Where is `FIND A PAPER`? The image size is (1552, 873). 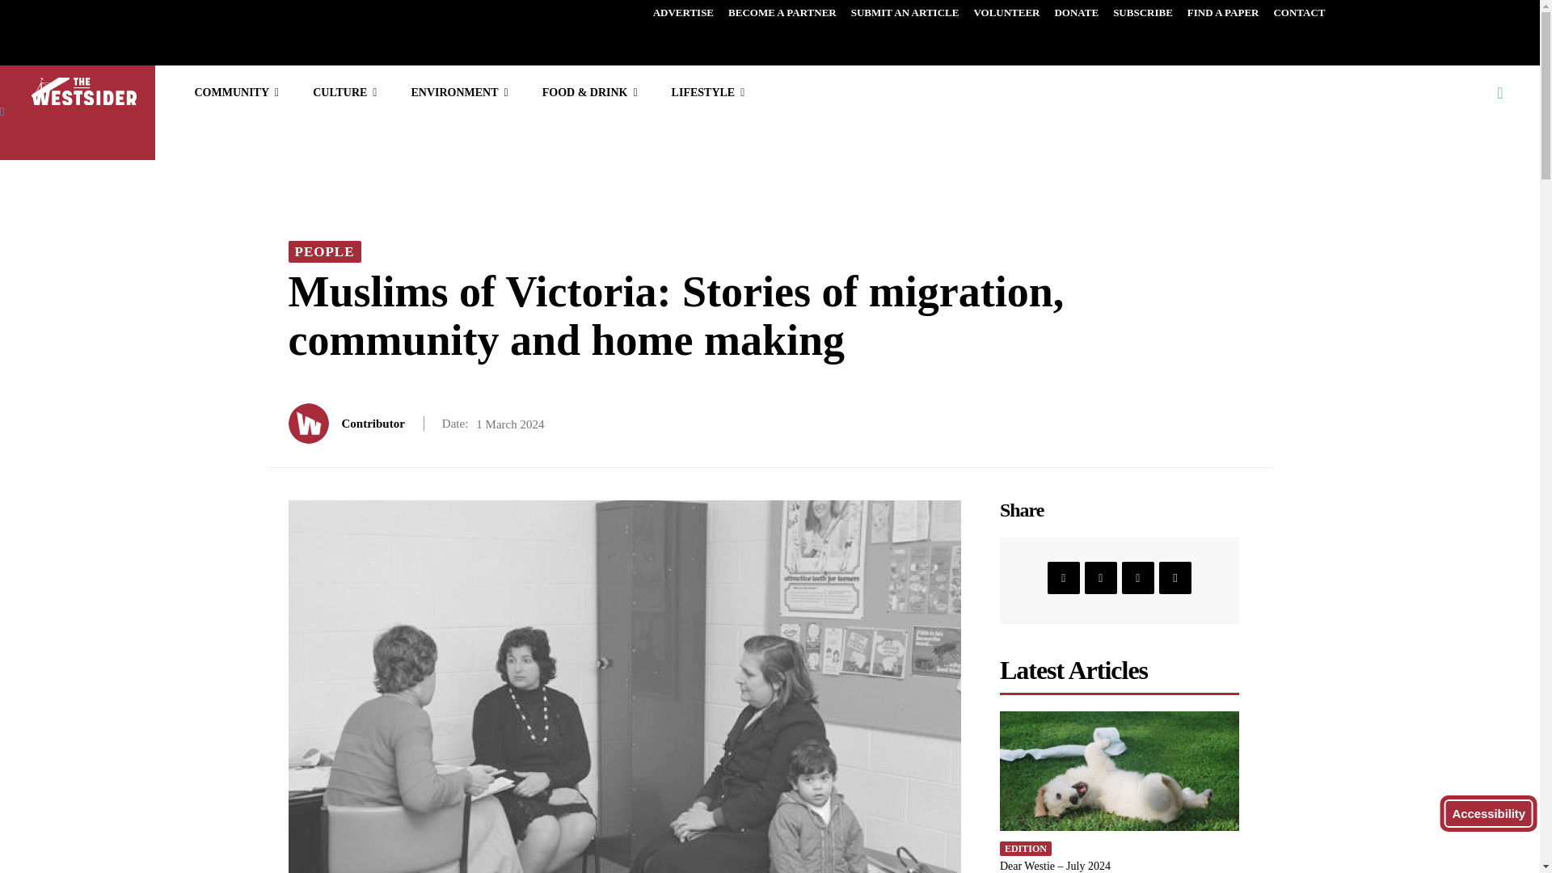 FIND A PAPER is located at coordinates (1222, 13).